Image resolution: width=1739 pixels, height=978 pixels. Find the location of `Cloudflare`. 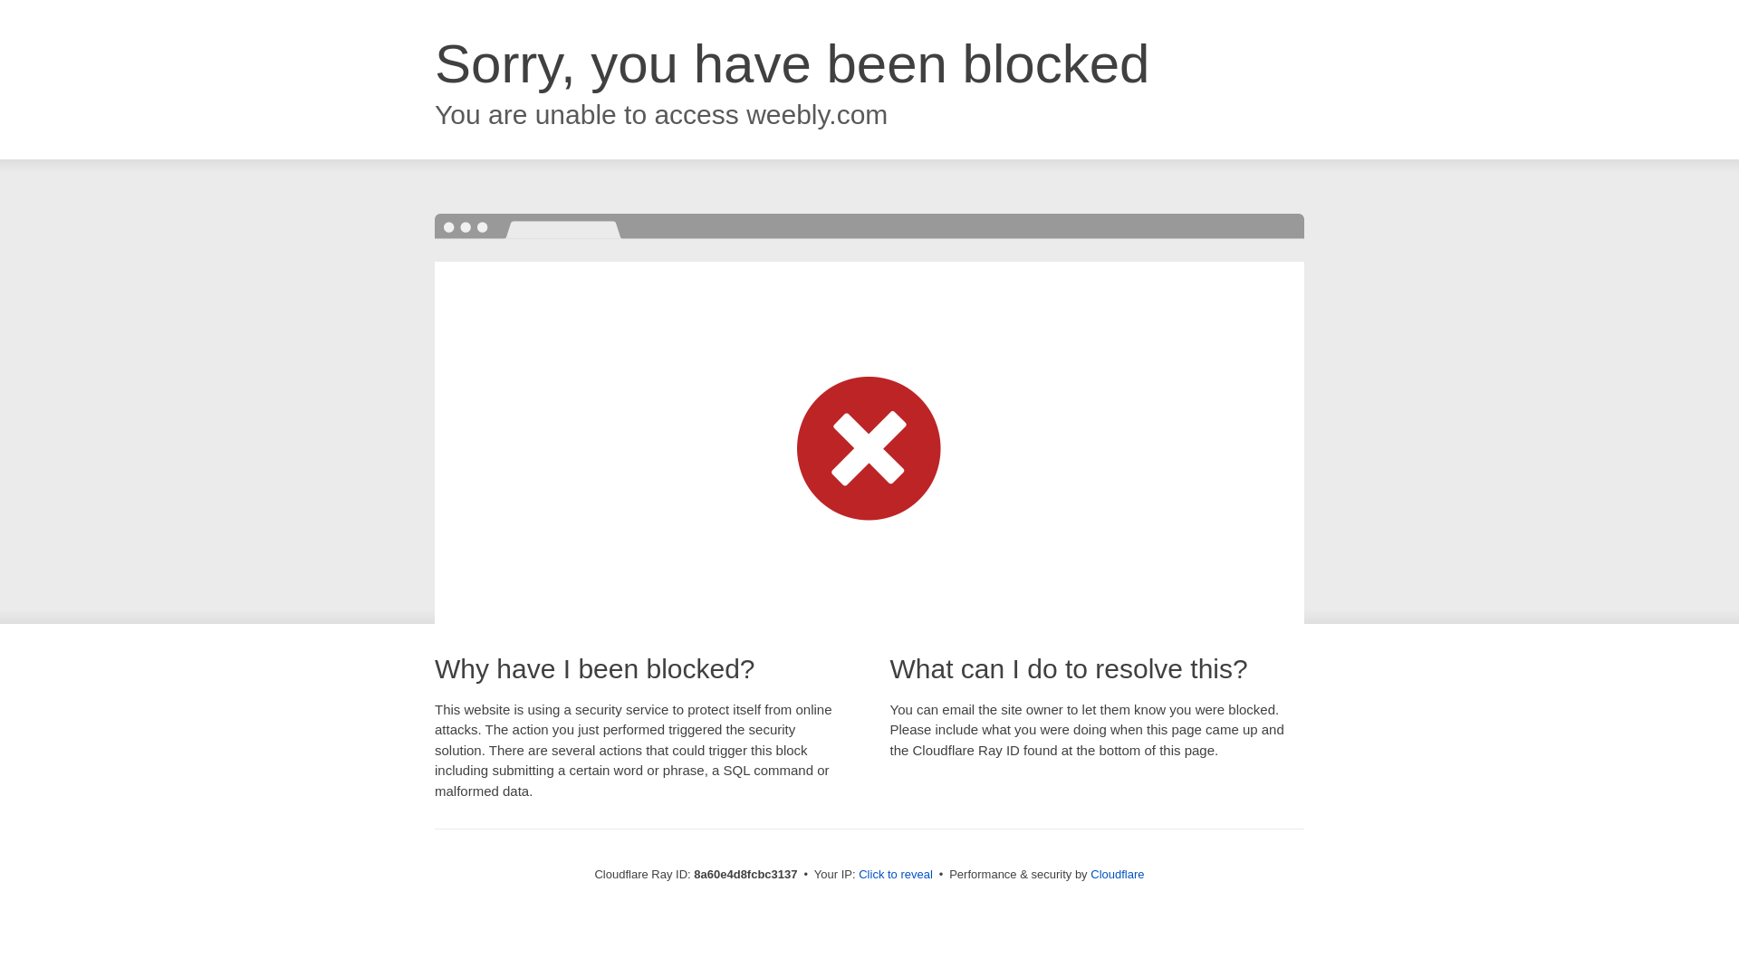

Cloudflare is located at coordinates (1117, 874).